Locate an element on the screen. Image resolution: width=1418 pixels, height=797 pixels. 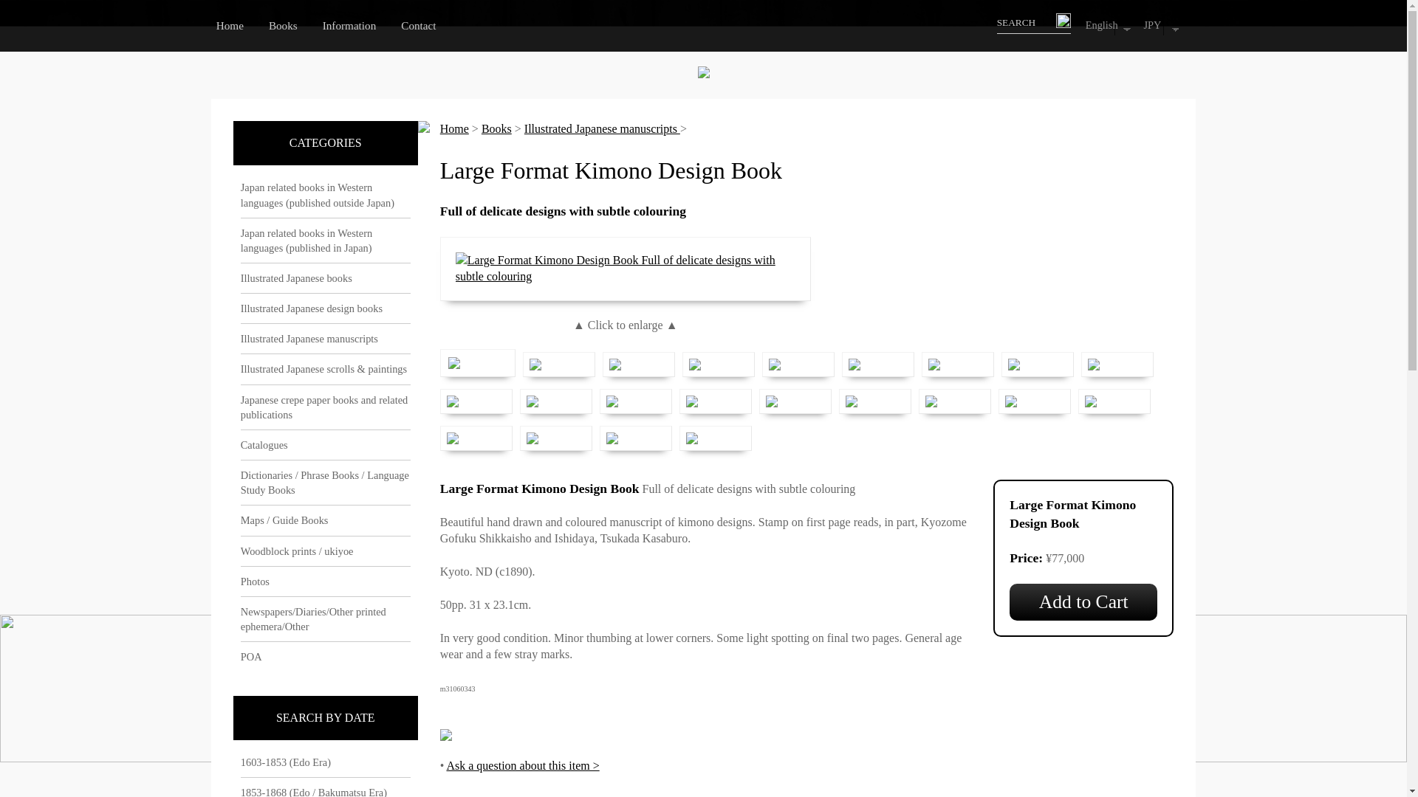
Home is located at coordinates (241, 25).